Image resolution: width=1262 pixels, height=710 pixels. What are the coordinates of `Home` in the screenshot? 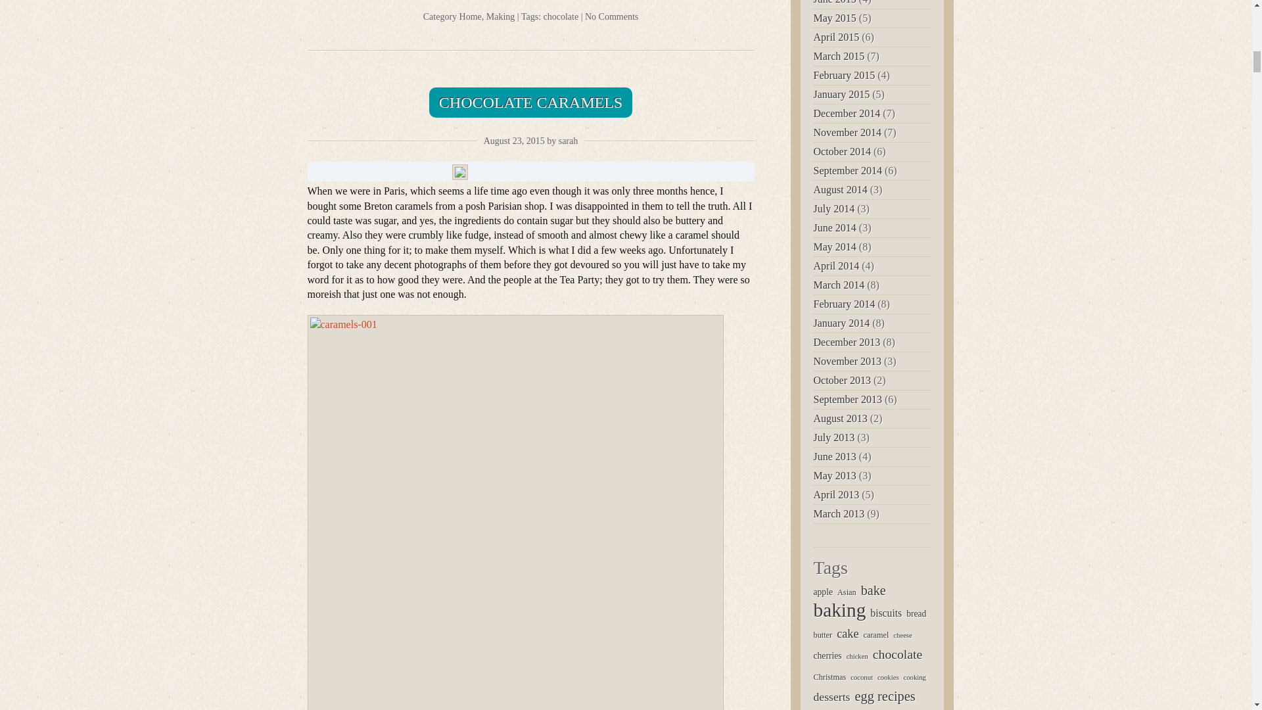 It's located at (471, 17).